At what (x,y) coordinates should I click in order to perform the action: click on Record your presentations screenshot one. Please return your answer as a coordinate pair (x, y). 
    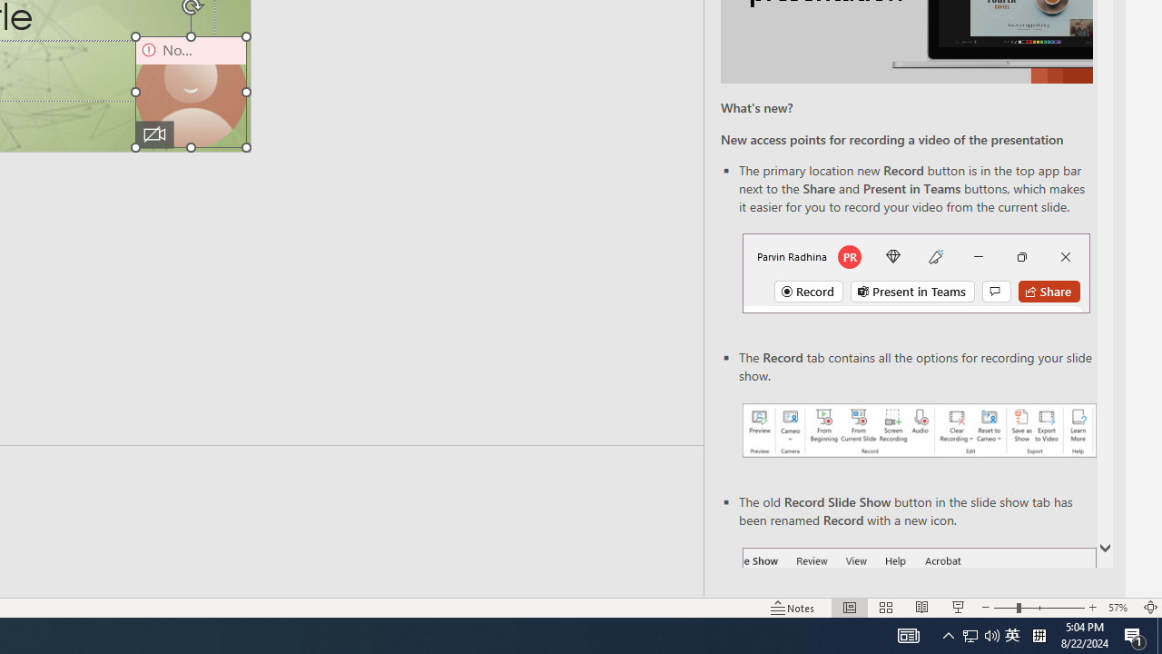
    Looking at the image, I should click on (919, 431).